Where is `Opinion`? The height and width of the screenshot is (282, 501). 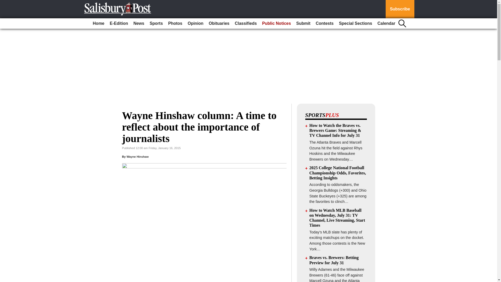
Opinion is located at coordinates (195, 23).